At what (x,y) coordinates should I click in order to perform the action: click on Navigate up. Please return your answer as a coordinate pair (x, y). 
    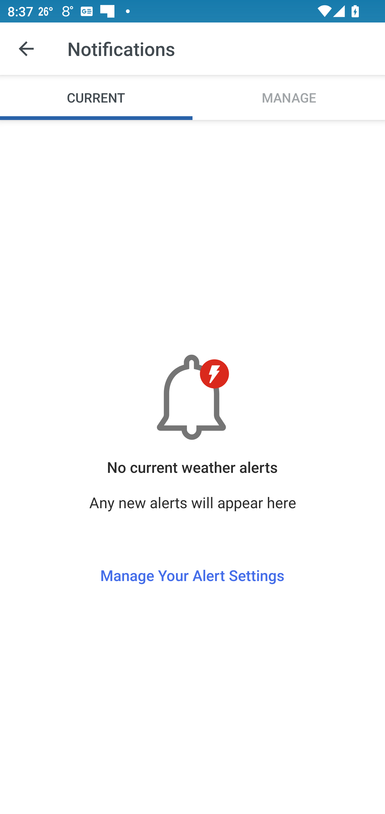
    Looking at the image, I should click on (26, 49).